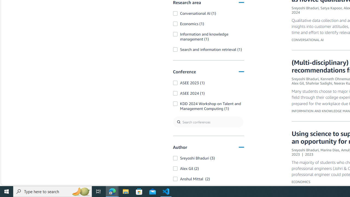 The image size is (350, 197). I want to click on Alex Gil, so click(298, 83).